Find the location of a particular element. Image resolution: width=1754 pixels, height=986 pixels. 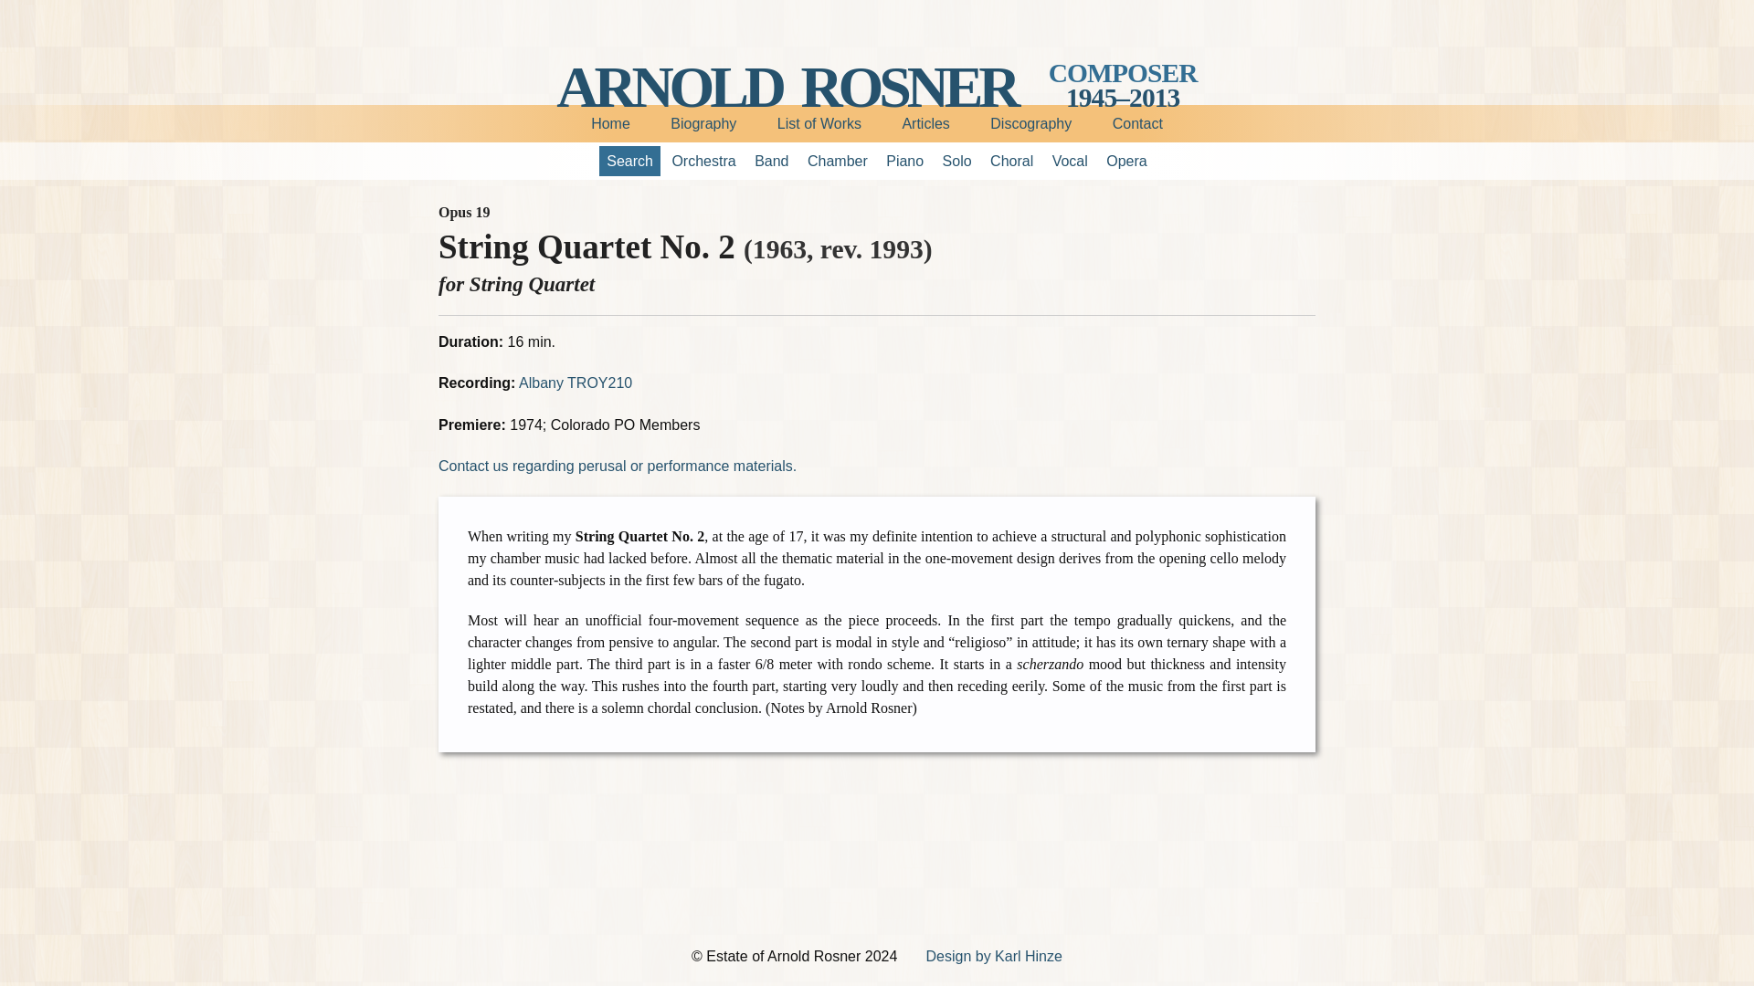

Design by Karl Hinze is located at coordinates (993, 956).